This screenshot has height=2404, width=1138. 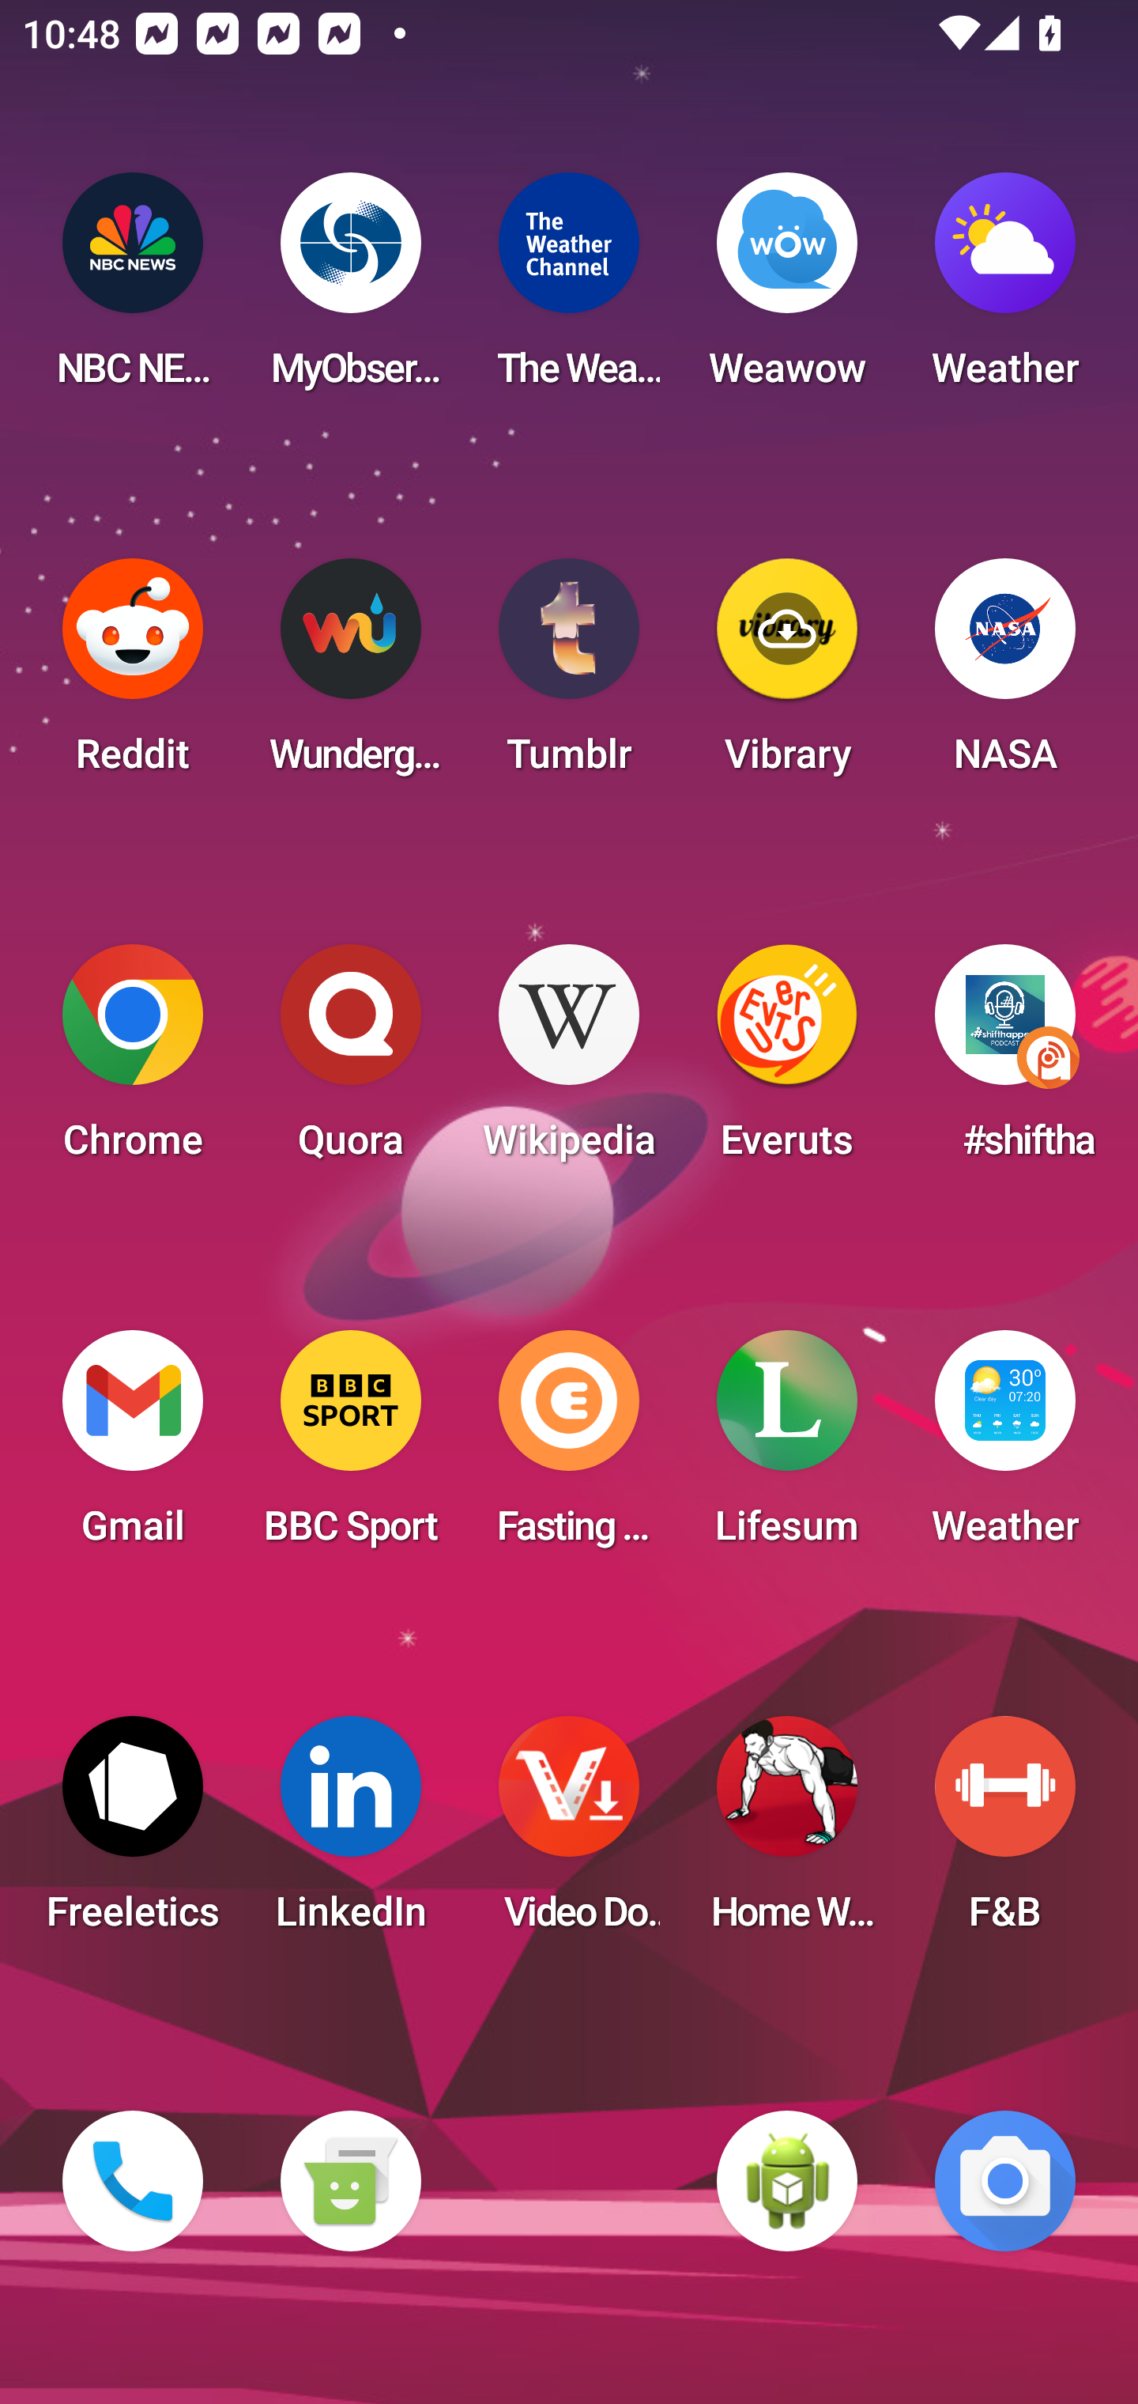 What do you see at coordinates (569, 1833) in the screenshot?
I see `Video Downloader & Ace Player` at bounding box center [569, 1833].